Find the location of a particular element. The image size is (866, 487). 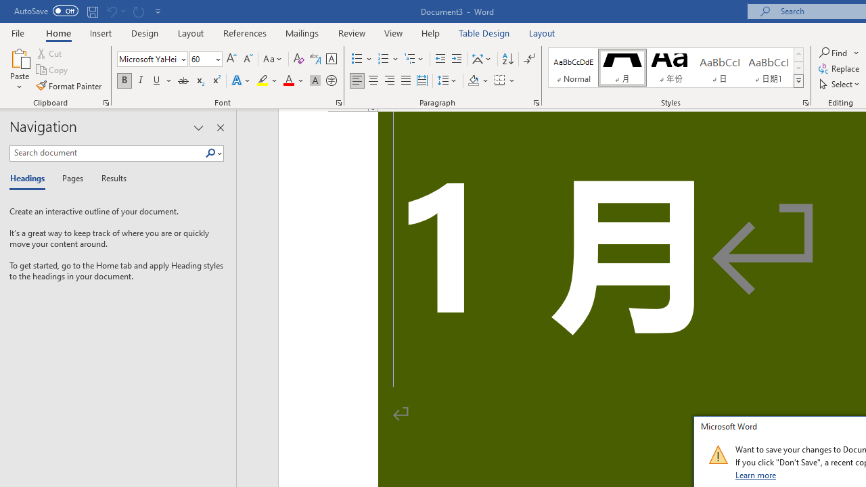

Center is located at coordinates (373, 81).